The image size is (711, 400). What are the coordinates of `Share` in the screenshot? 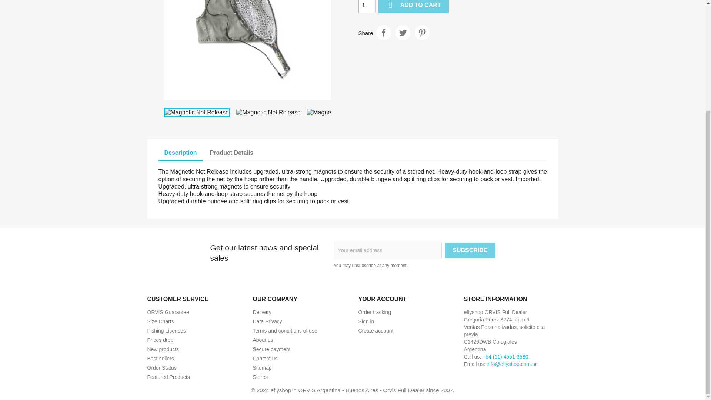 It's located at (384, 33).